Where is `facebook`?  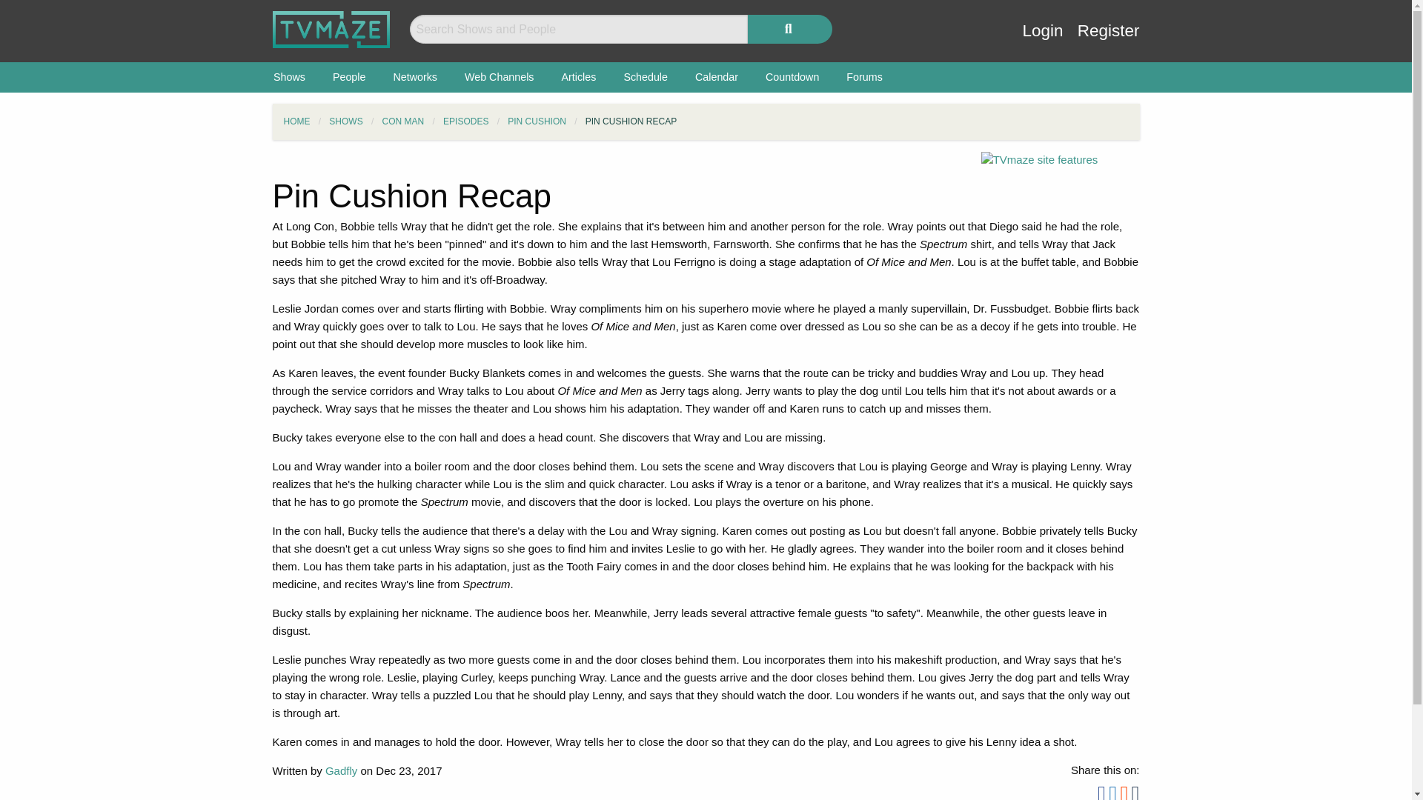
facebook is located at coordinates (1101, 796).